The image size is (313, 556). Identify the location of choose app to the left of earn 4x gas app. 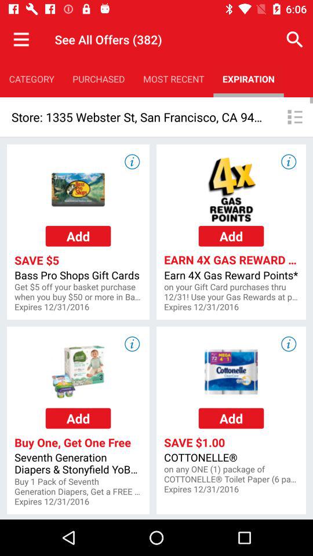
(78, 292).